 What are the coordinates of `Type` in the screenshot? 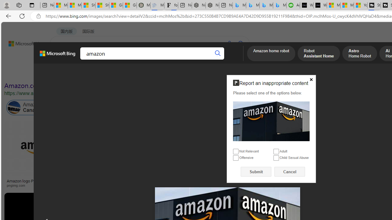 It's located at (115, 73).